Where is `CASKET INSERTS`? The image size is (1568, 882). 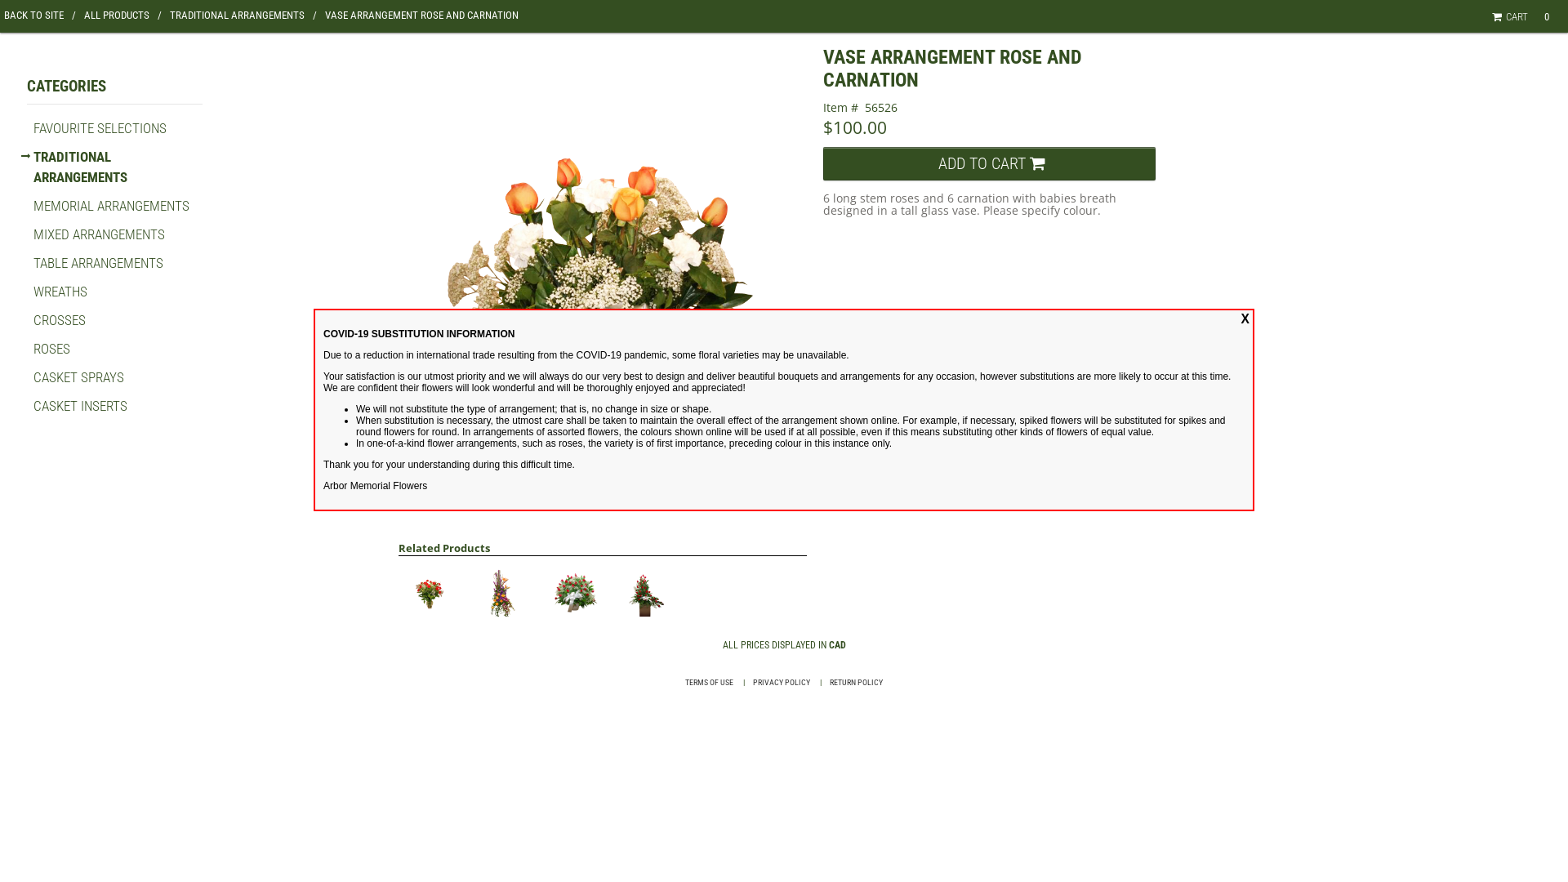
CASKET INSERTS is located at coordinates (80, 406).